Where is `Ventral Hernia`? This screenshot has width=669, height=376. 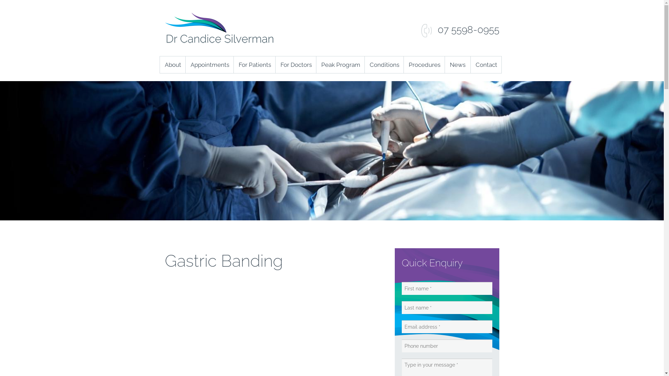
Ventral Hernia is located at coordinates (409, 249).